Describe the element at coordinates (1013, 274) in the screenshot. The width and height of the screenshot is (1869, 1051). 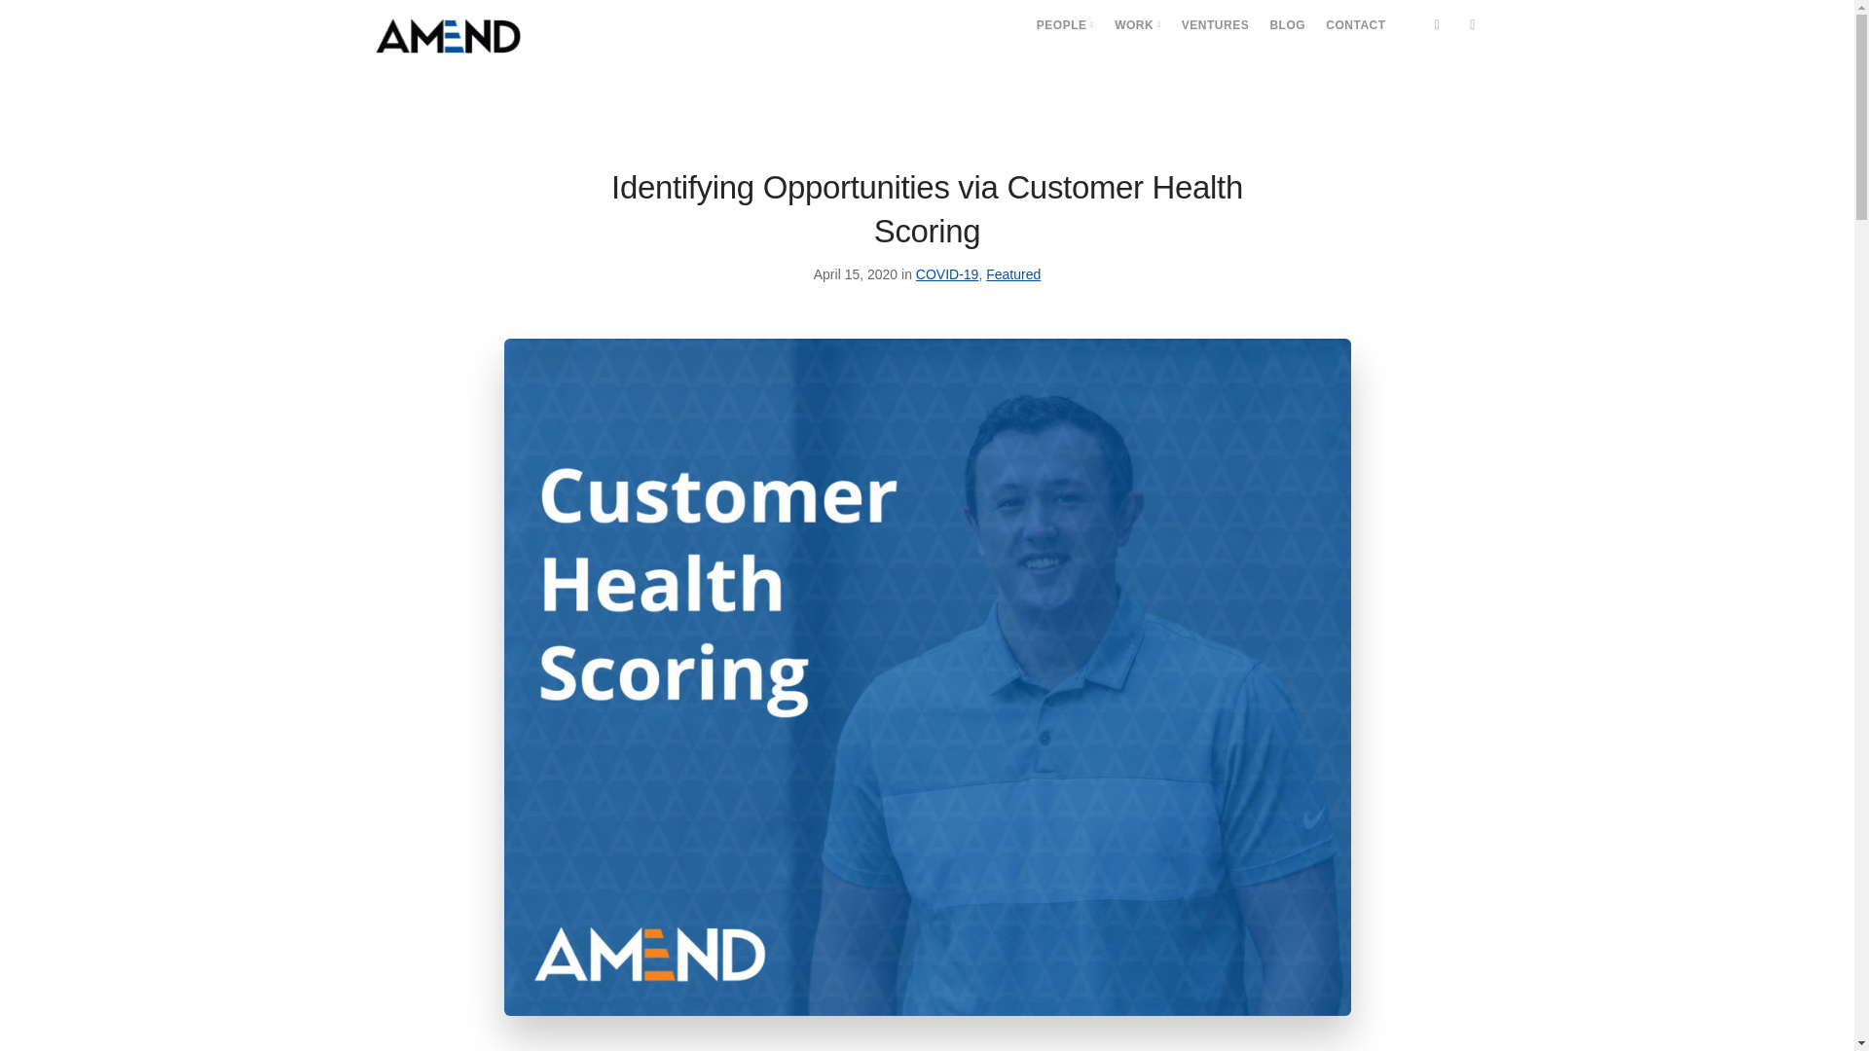
I see `Featured` at that location.